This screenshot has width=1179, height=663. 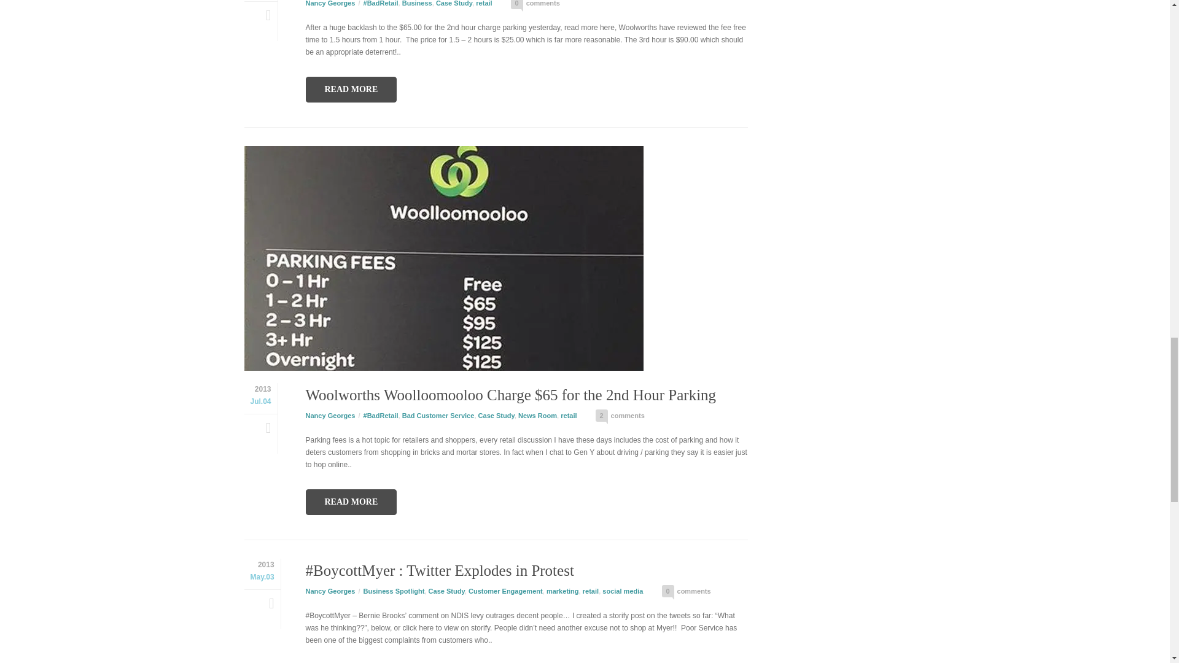 I want to click on View all posts by Nancy Georges, so click(x=330, y=415).